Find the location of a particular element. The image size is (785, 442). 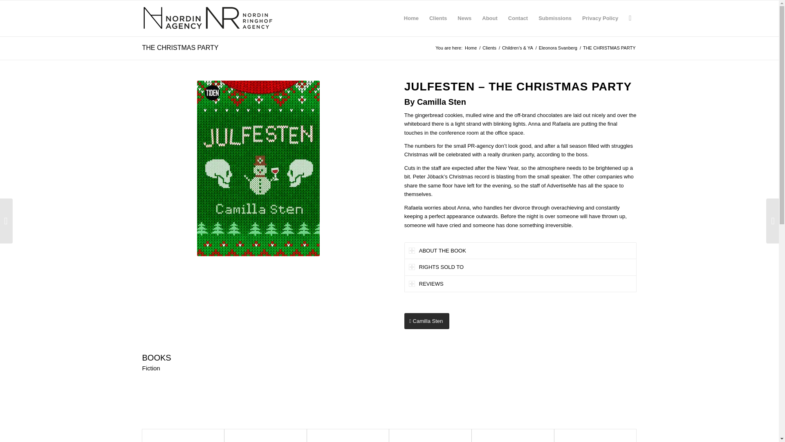

Nordin Agency is located at coordinates (471, 48).